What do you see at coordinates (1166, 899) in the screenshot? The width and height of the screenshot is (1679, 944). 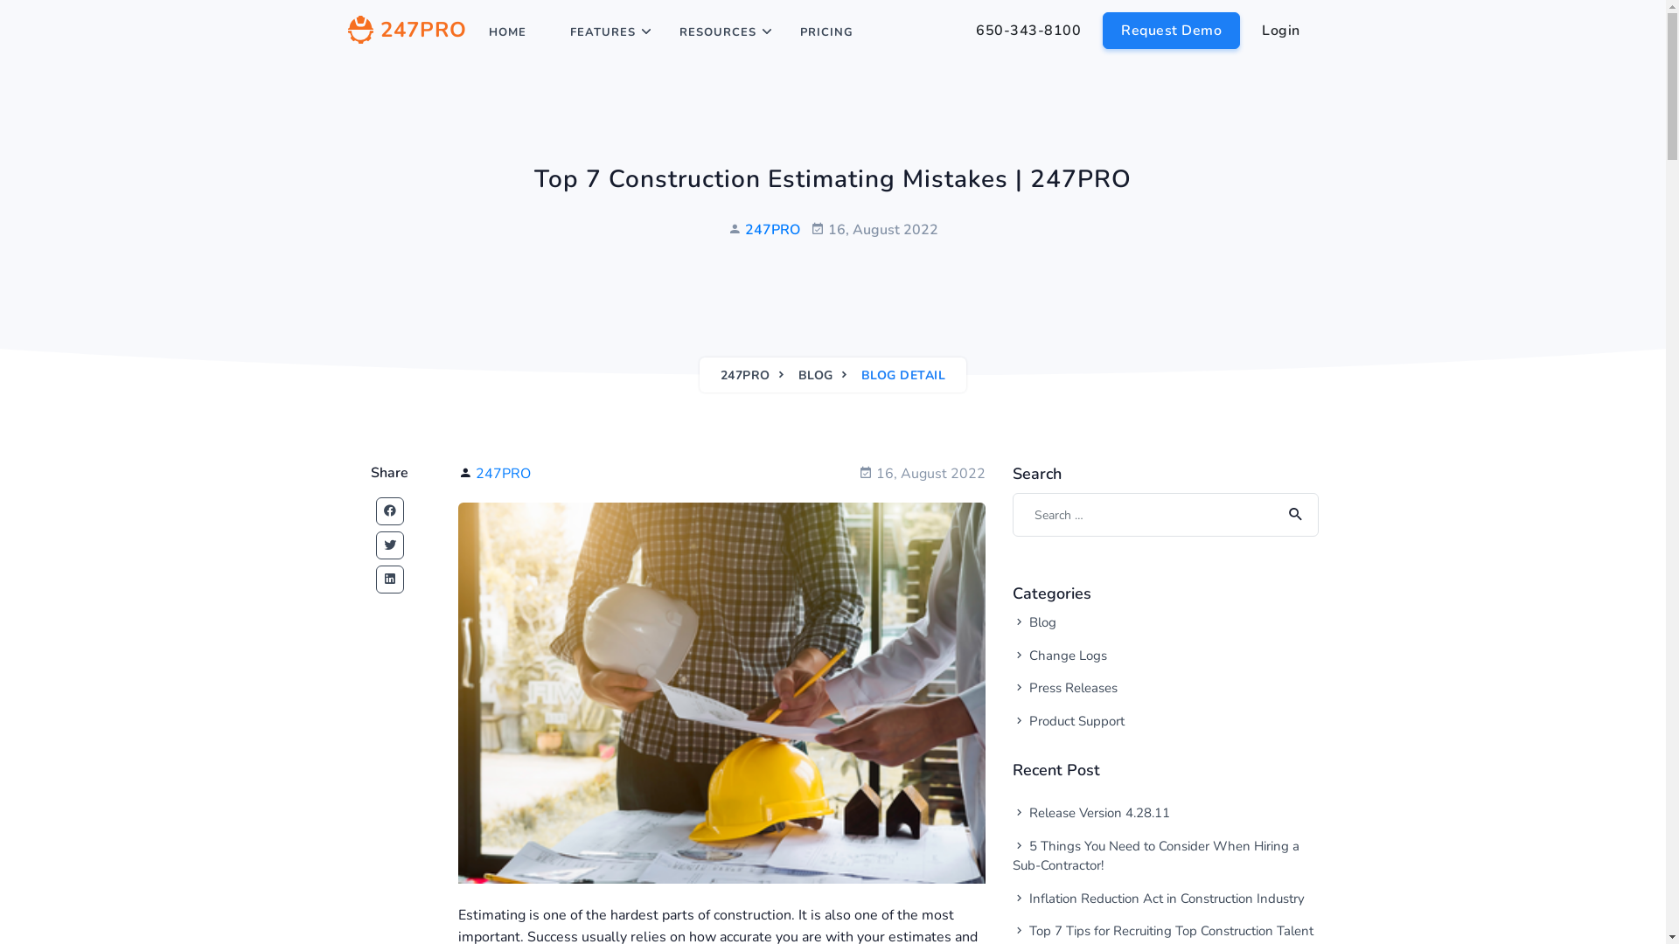 I see `Inflation Reduction Act in Construction Industry` at bounding box center [1166, 899].